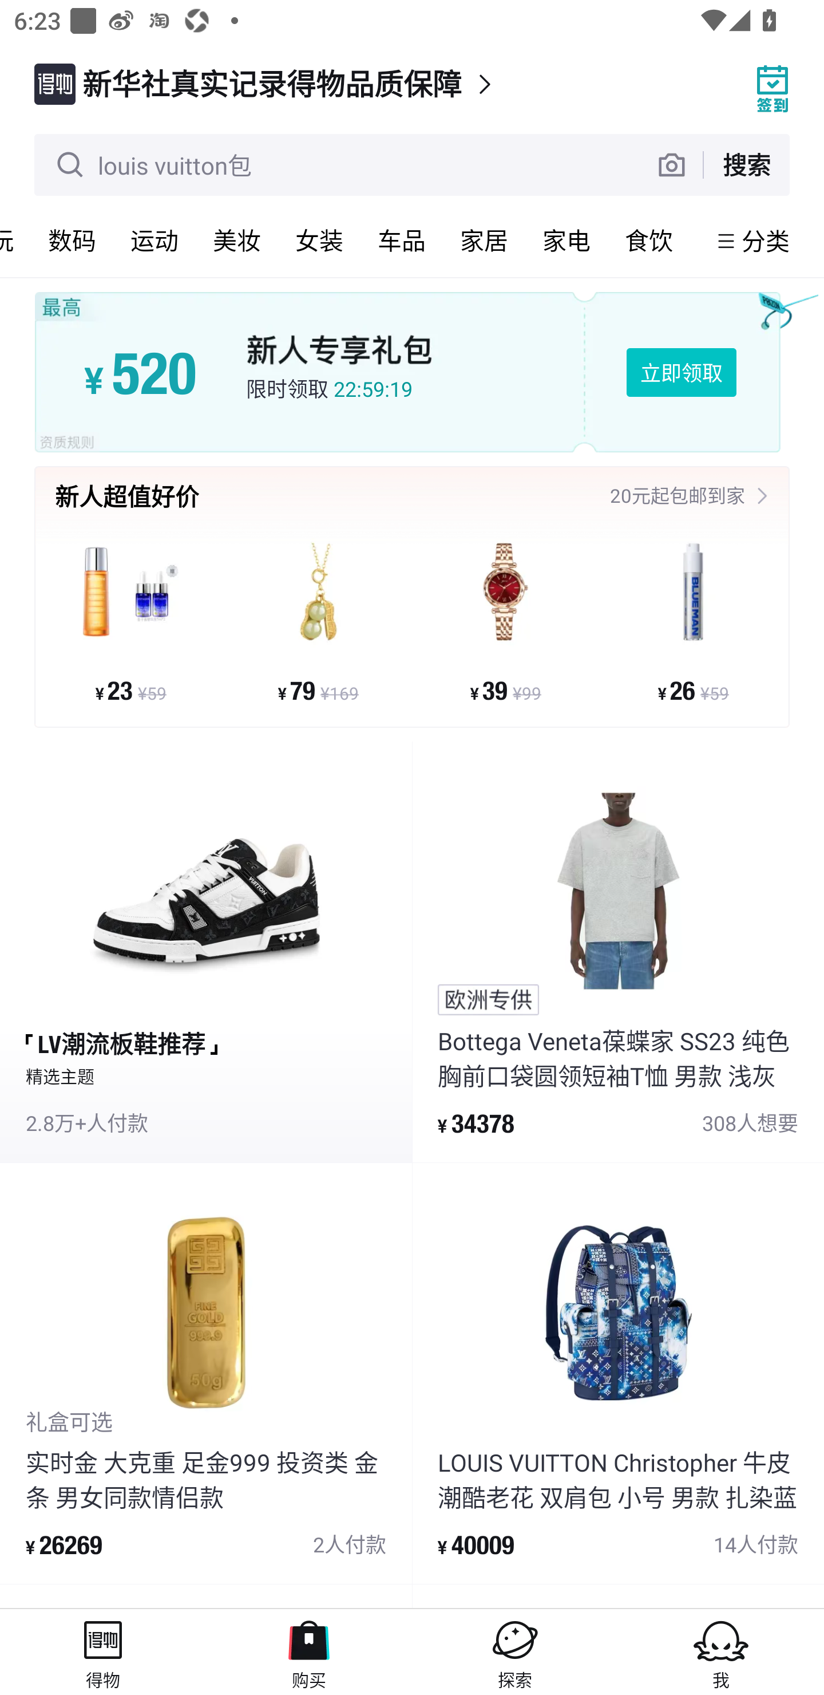 This screenshot has height=1695, width=824. Describe the element at coordinates (692, 621) in the screenshot. I see `¥ 26 ¥59` at that location.